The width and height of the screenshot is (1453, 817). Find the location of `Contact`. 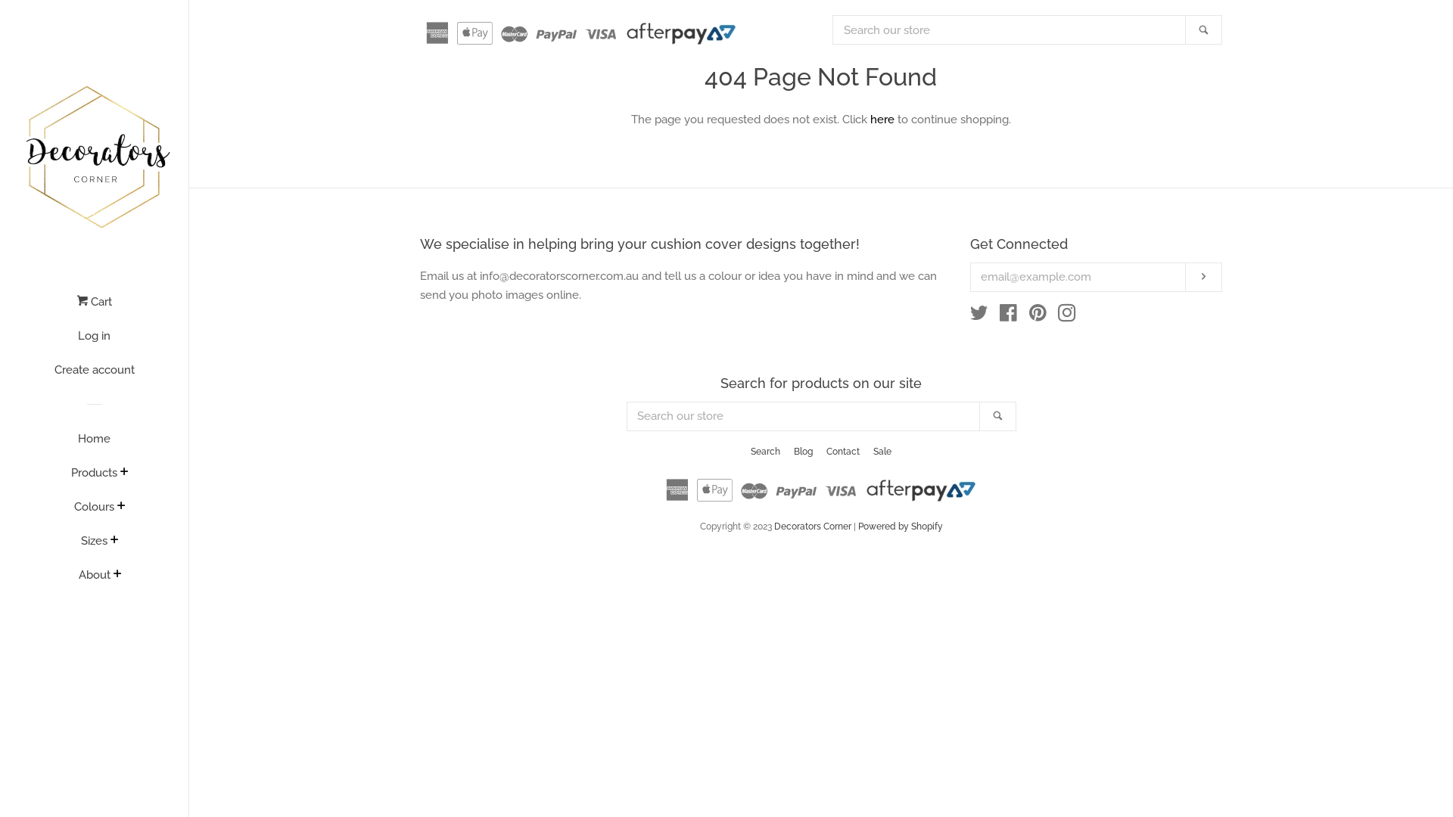

Contact is located at coordinates (843, 452).